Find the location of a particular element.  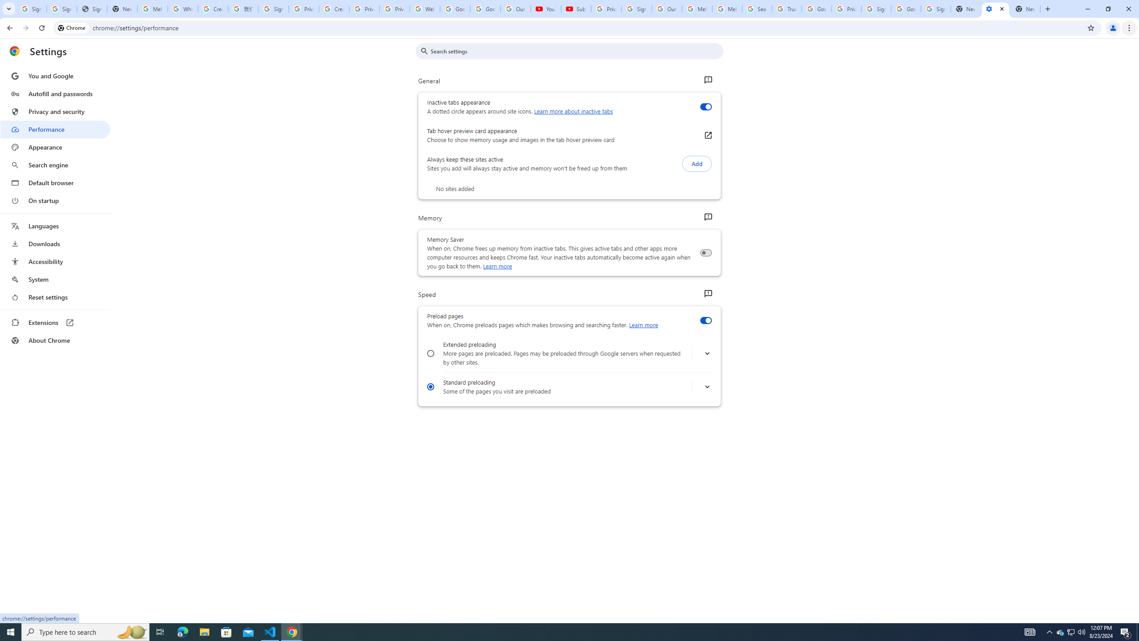

Settings - Performance is located at coordinates (995, 9).